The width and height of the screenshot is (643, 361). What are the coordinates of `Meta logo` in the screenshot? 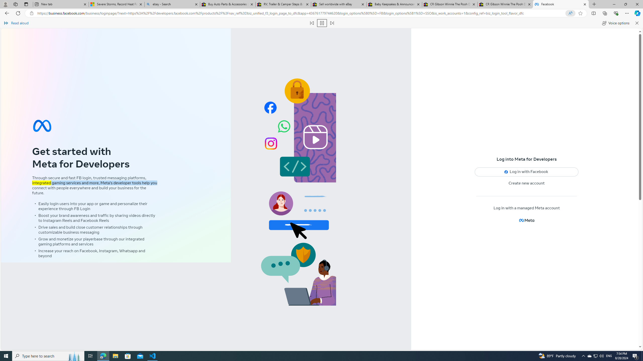 It's located at (526, 220).